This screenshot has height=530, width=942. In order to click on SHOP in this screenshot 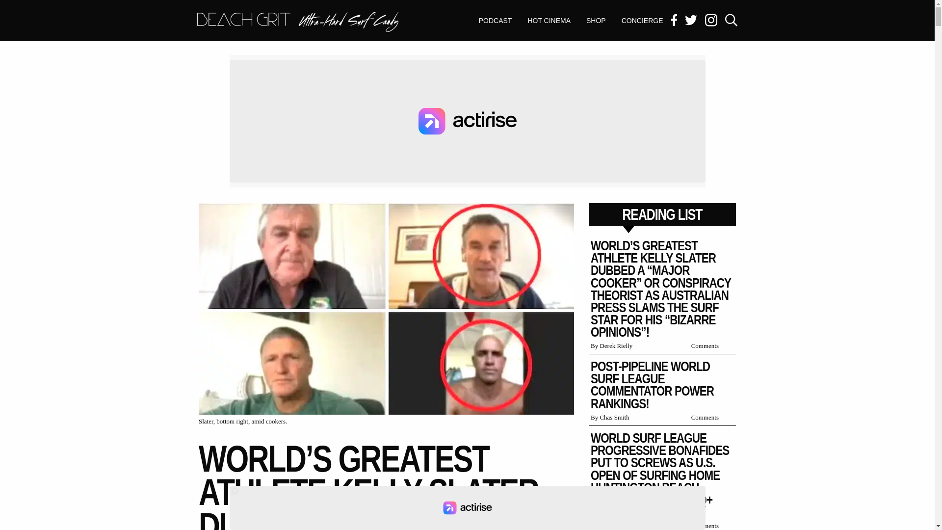, I will do `click(496, 21)`.